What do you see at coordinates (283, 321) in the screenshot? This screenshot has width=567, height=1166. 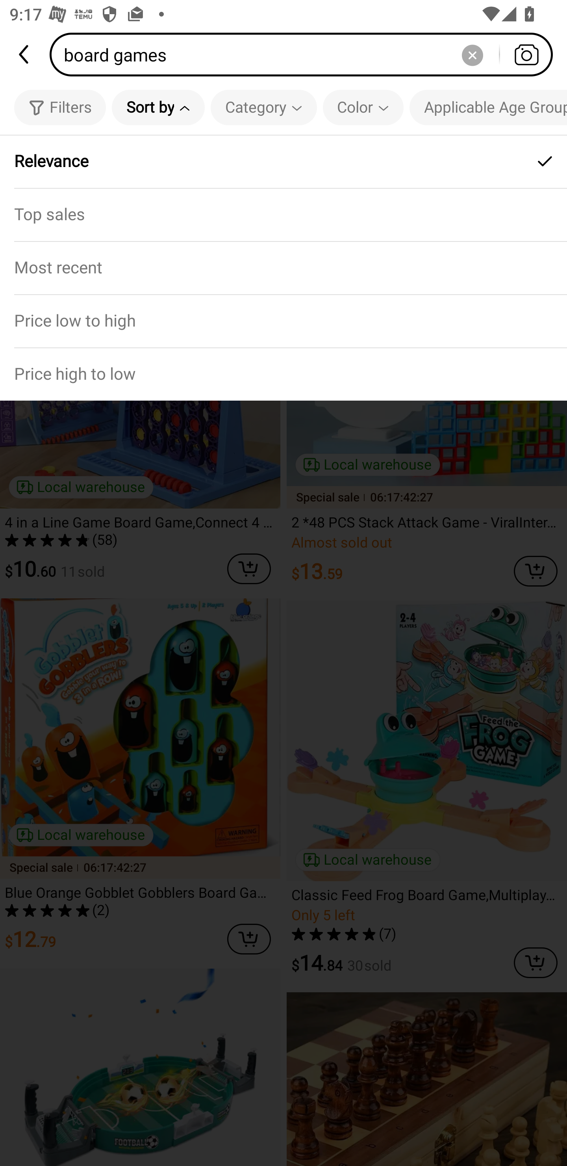 I see `Price low to high` at bounding box center [283, 321].